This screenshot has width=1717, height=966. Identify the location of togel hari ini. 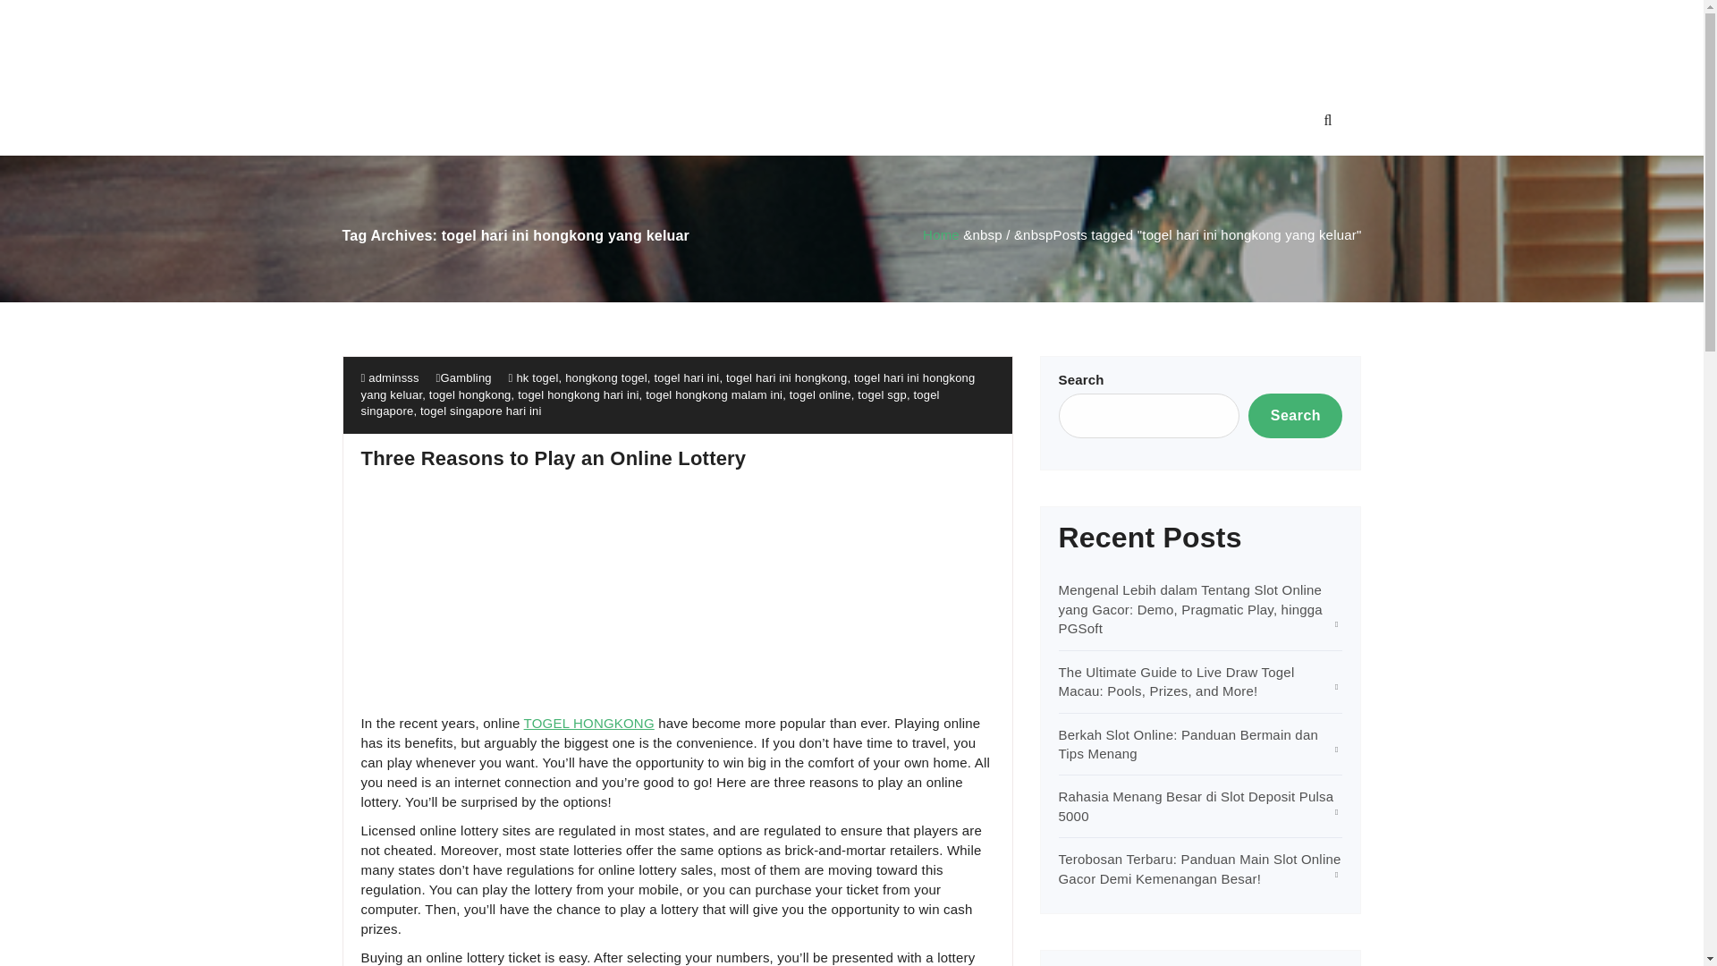
(687, 377).